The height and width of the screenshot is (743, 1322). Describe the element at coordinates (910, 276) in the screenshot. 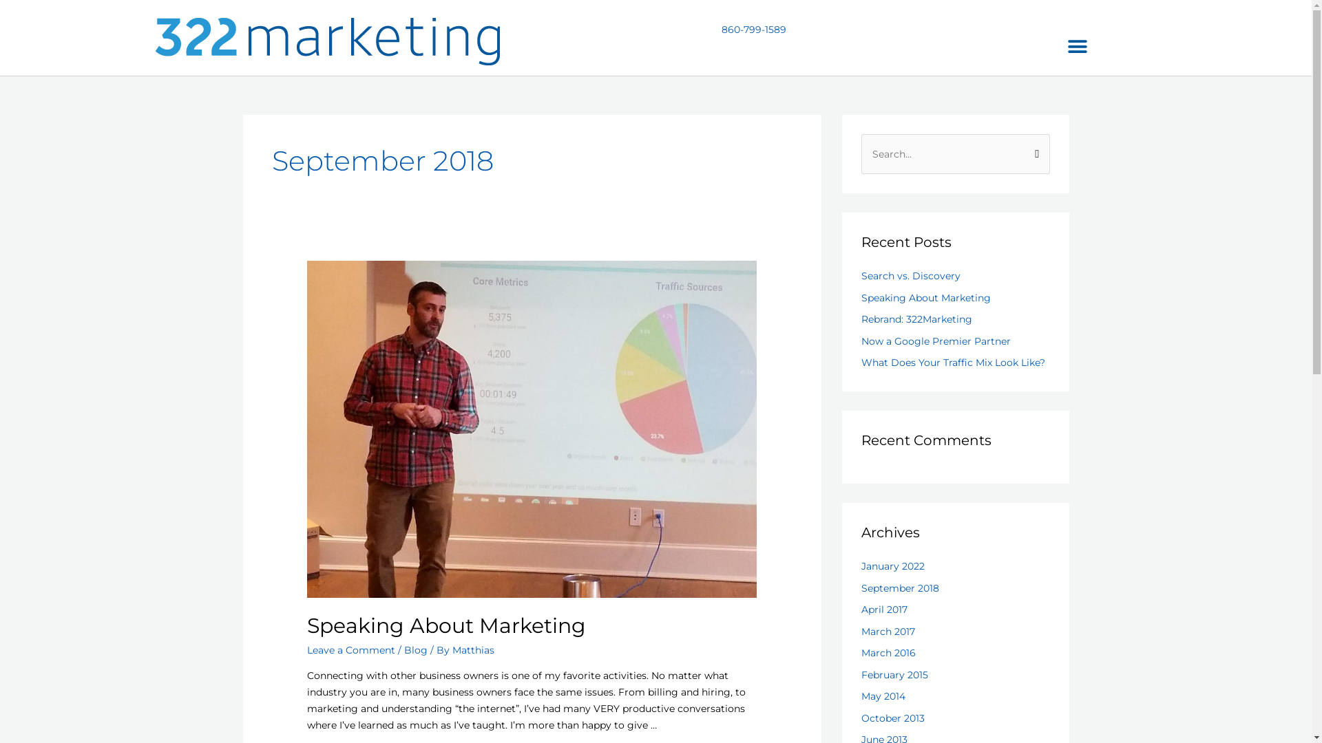

I see `Search vs. Discovery` at that location.